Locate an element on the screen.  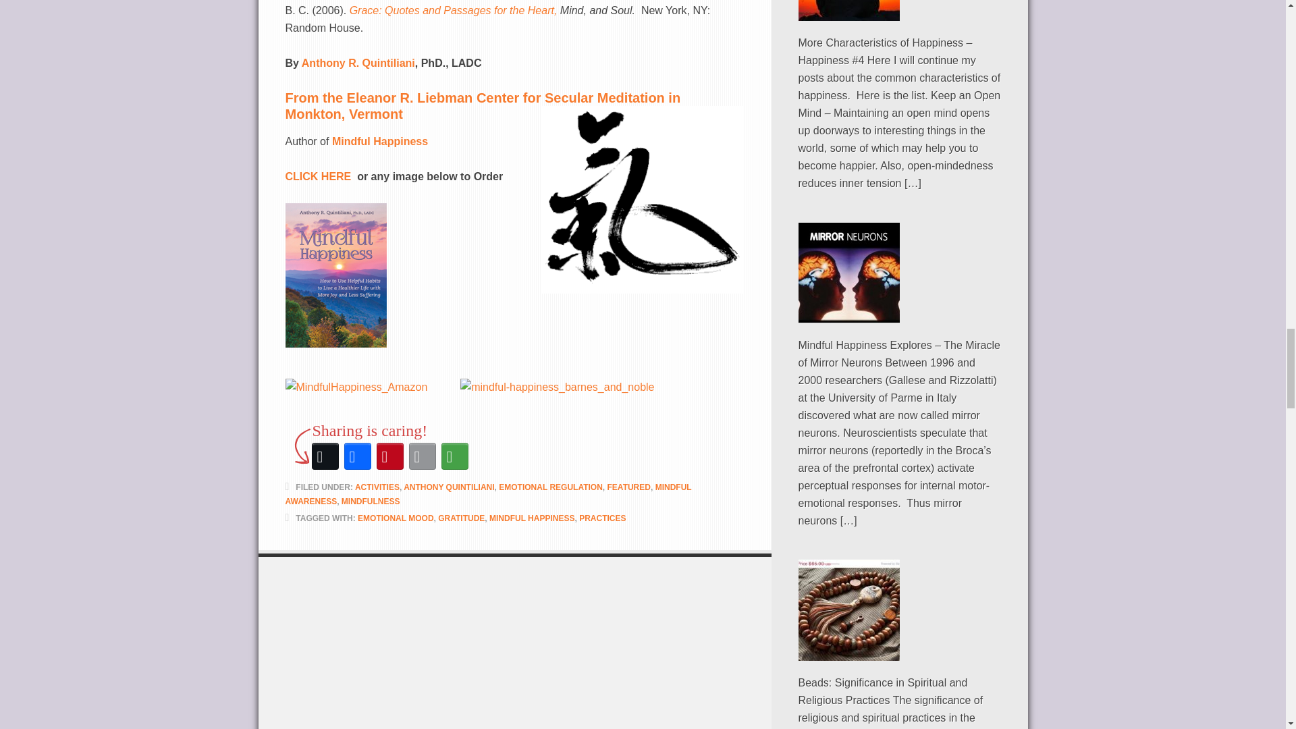
More Options is located at coordinates (455, 456).